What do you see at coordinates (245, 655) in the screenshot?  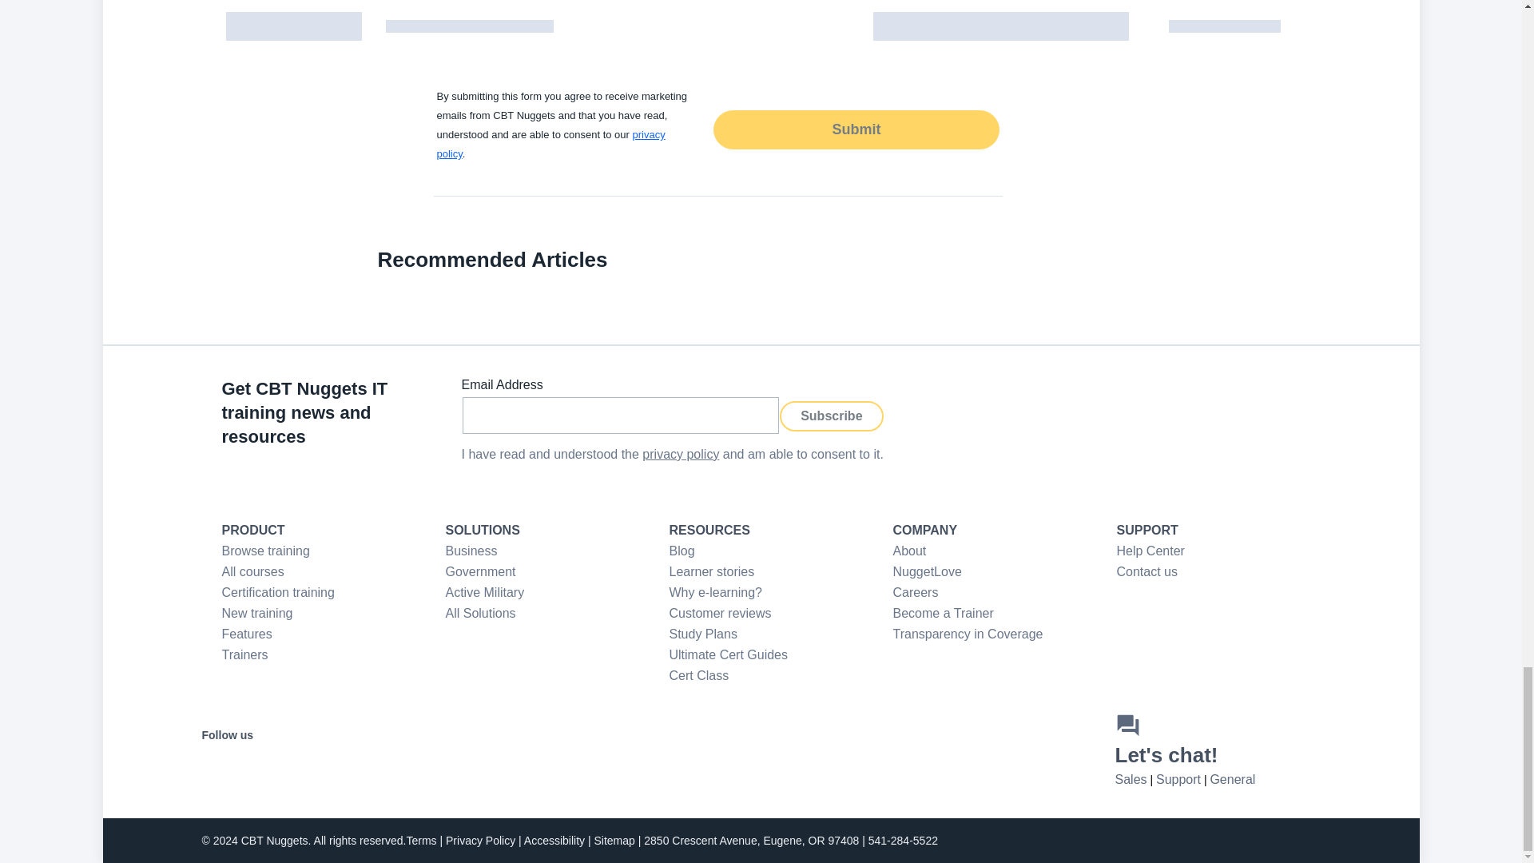 I see `Trainers` at bounding box center [245, 655].